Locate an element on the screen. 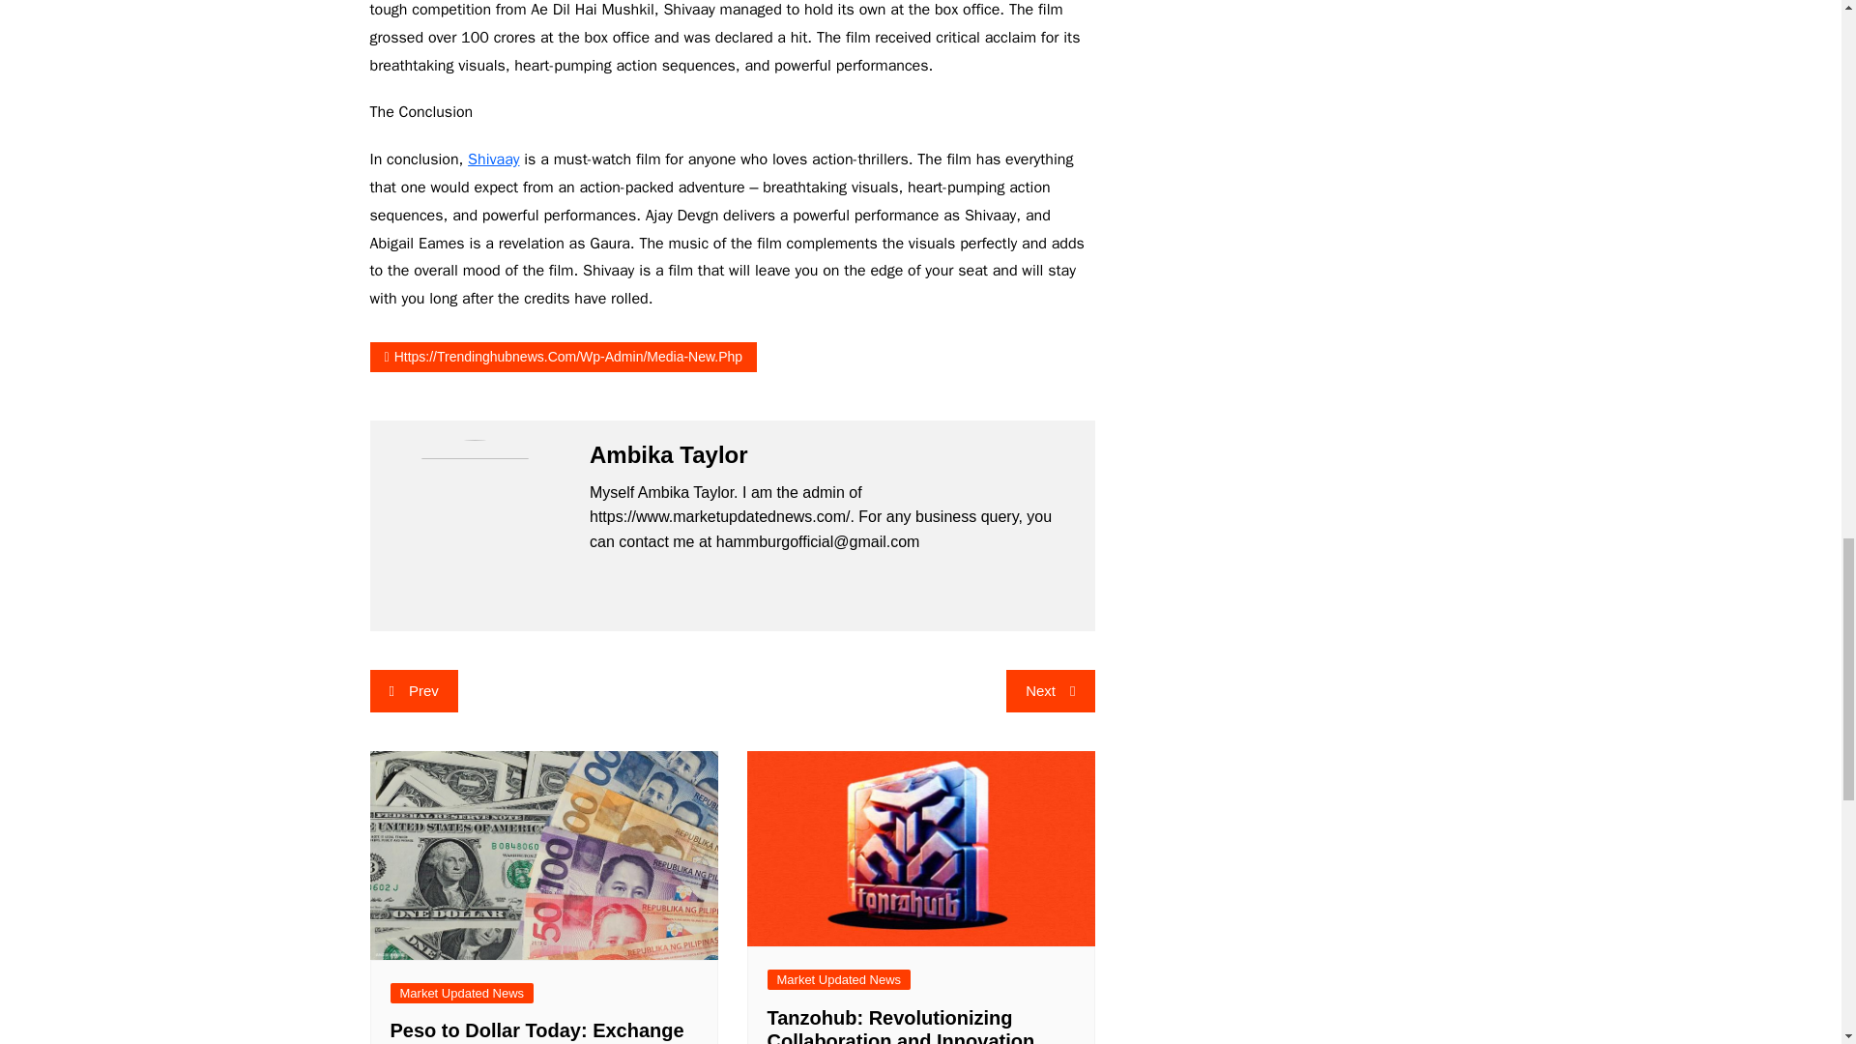  Next is located at coordinates (1050, 690).